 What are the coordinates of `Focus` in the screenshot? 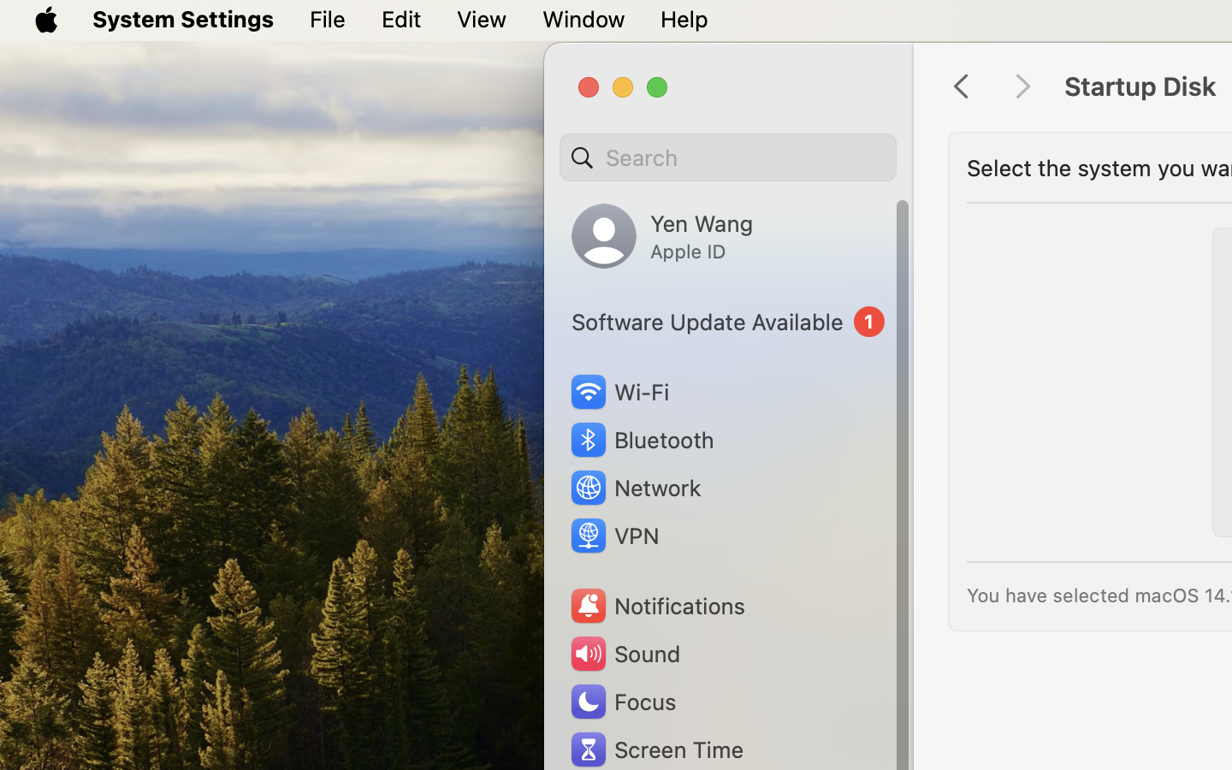 It's located at (622, 702).